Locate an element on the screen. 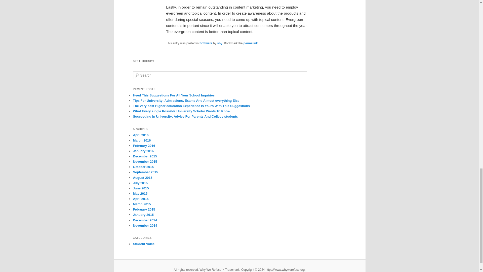  March 2015 is located at coordinates (142, 204).